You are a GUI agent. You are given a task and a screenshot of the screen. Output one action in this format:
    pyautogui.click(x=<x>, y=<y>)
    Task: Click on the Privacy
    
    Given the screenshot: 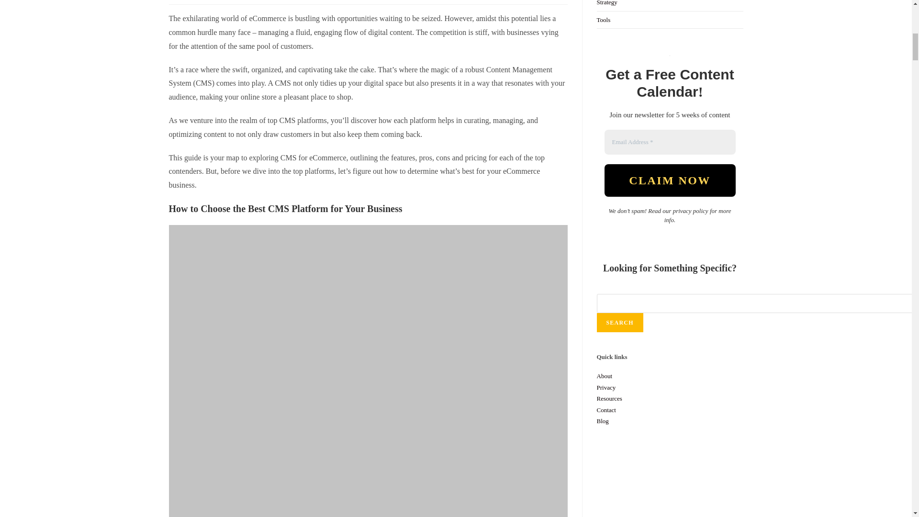 What is the action you would take?
    pyautogui.click(x=606, y=387)
    